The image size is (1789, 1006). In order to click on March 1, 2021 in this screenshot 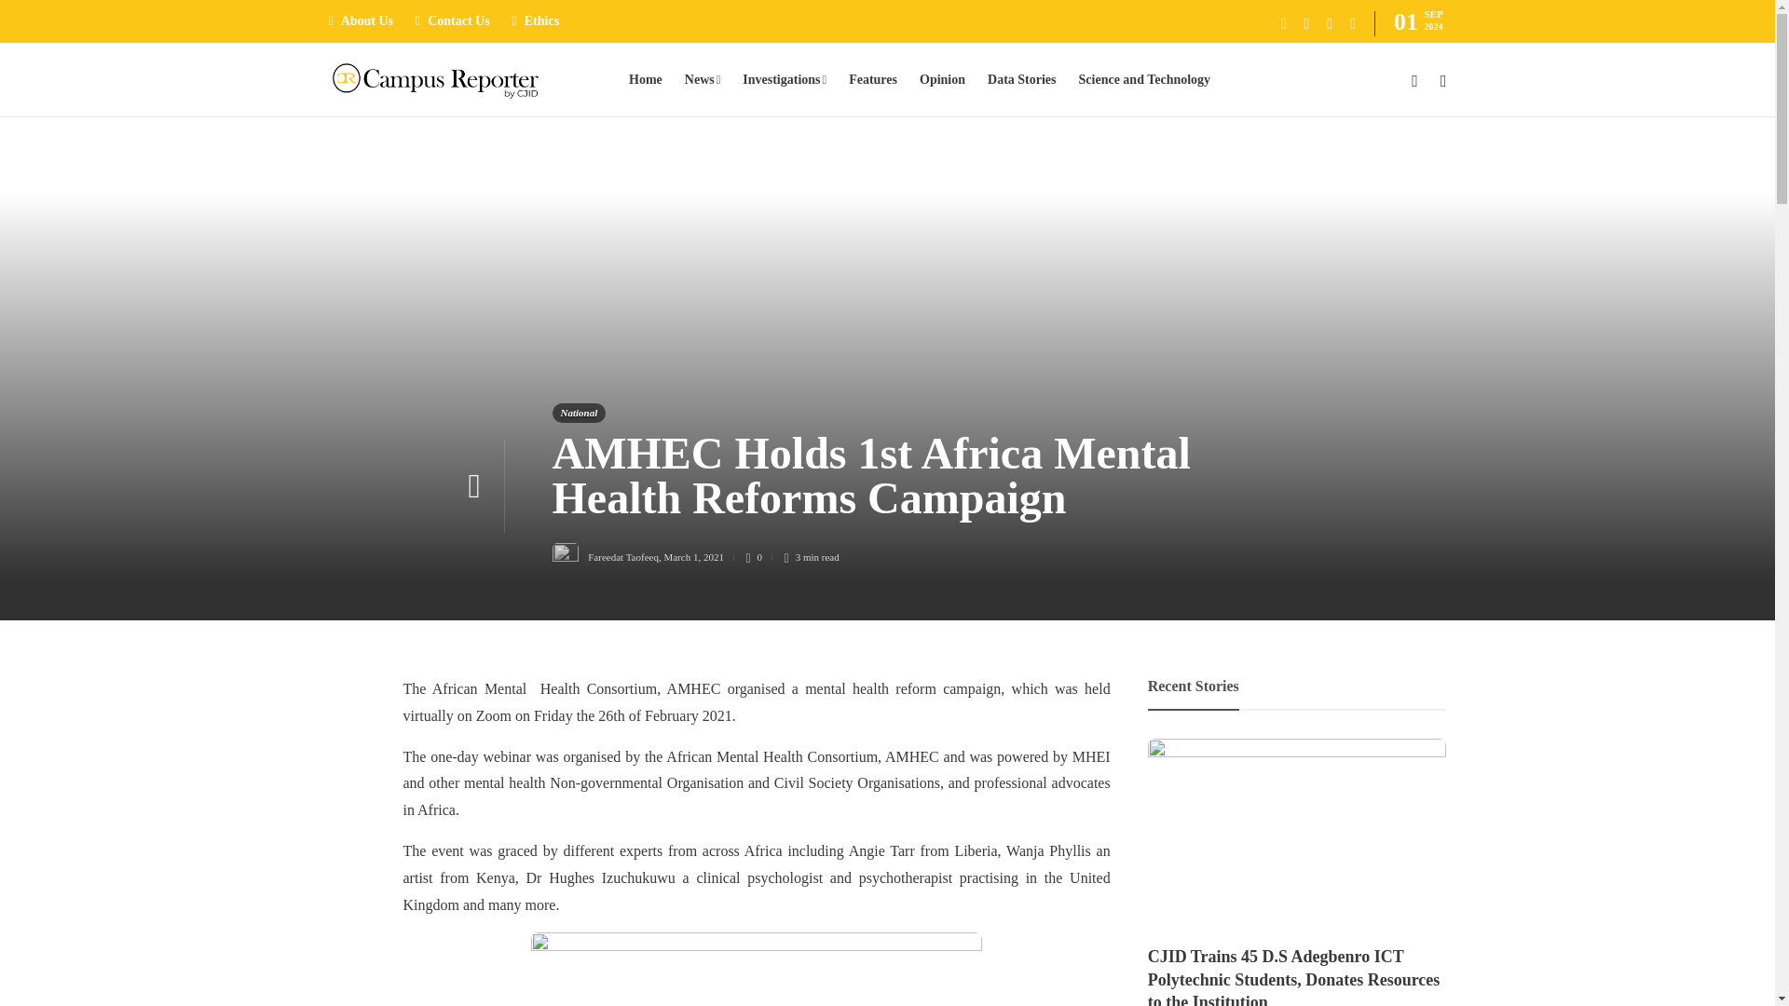, I will do `click(693, 556)`.